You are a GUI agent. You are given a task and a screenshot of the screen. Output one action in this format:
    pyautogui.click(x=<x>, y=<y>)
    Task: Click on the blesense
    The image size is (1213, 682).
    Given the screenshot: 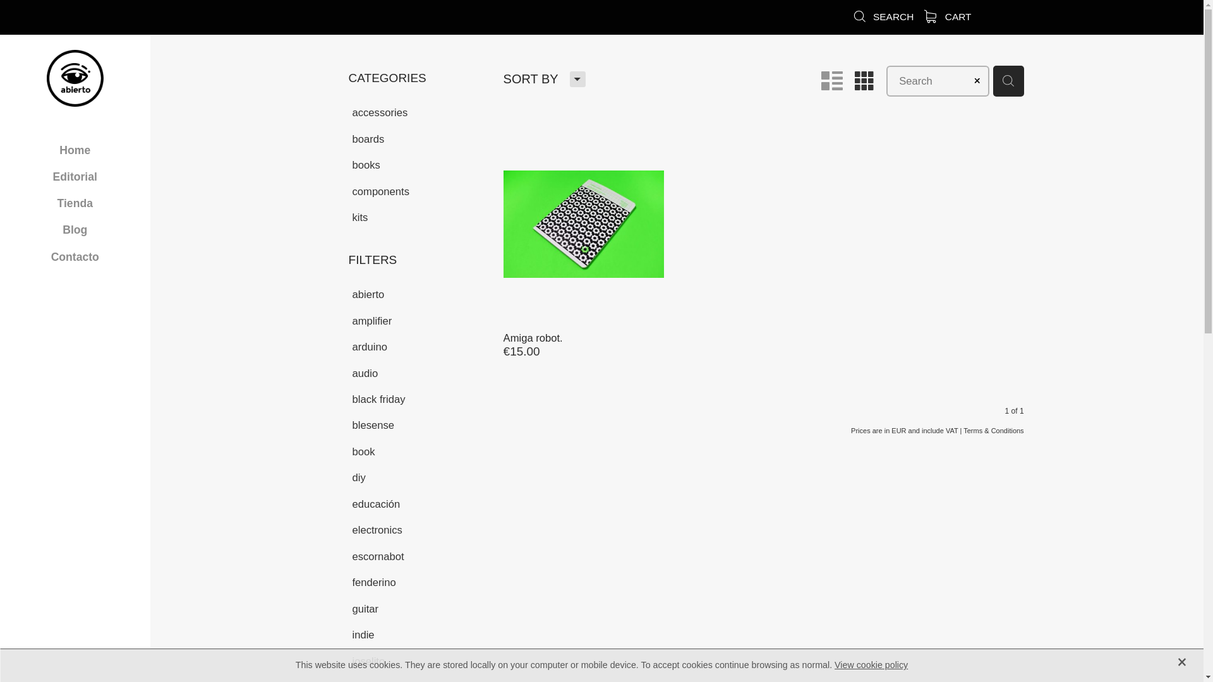 What is the action you would take?
    pyautogui.click(x=418, y=424)
    